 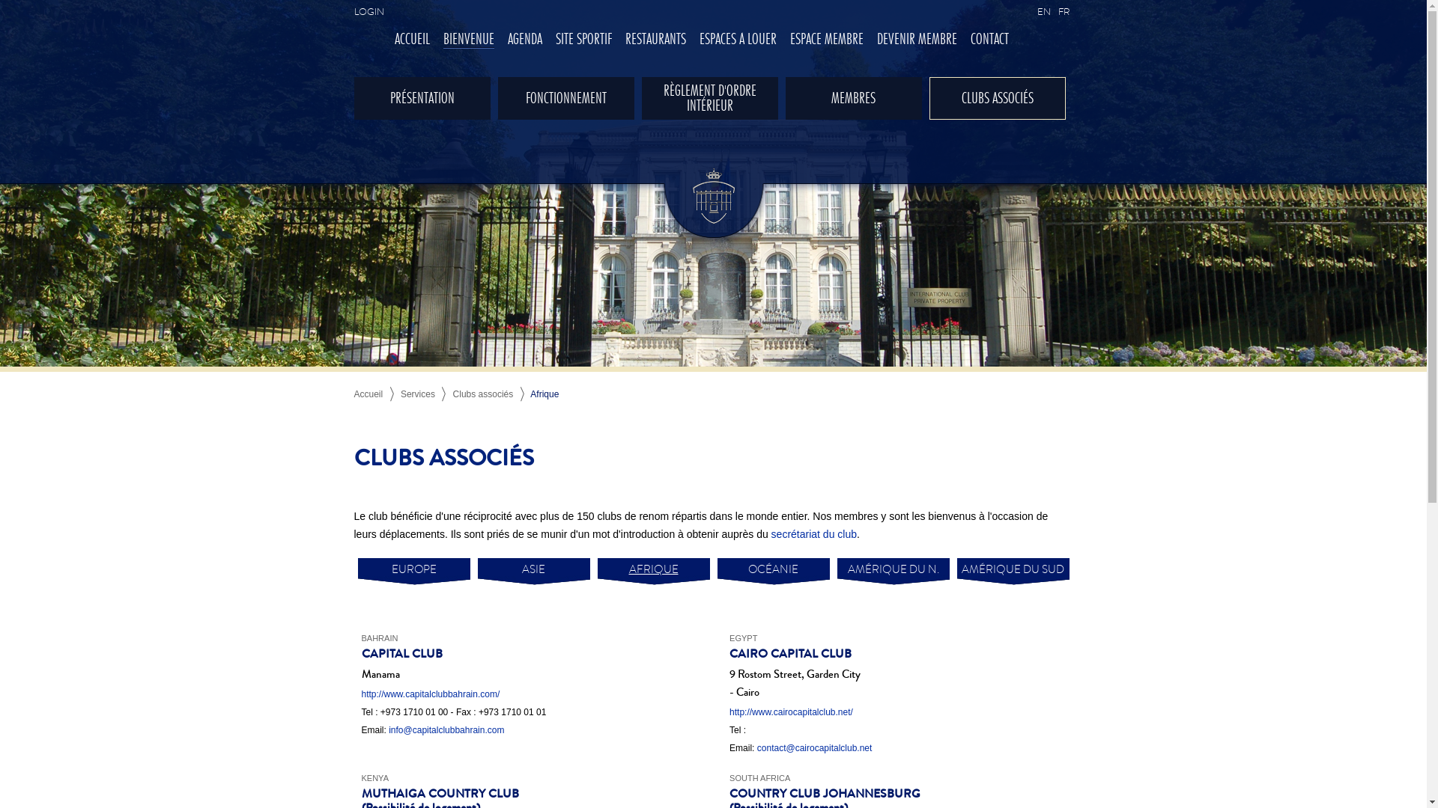 I want to click on http://www.cairocapitalclub.net/, so click(x=791, y=712).